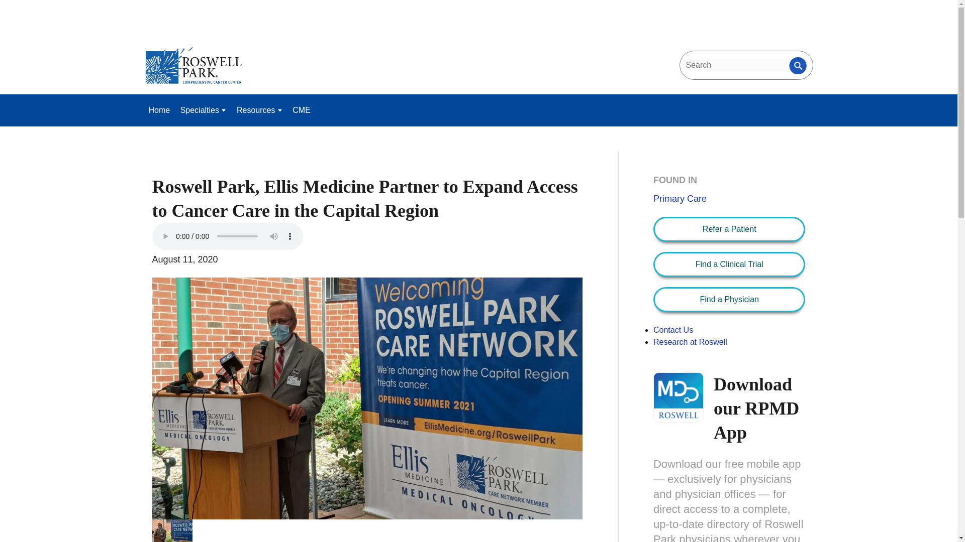  I want to click on Resources, so click(259, 110).